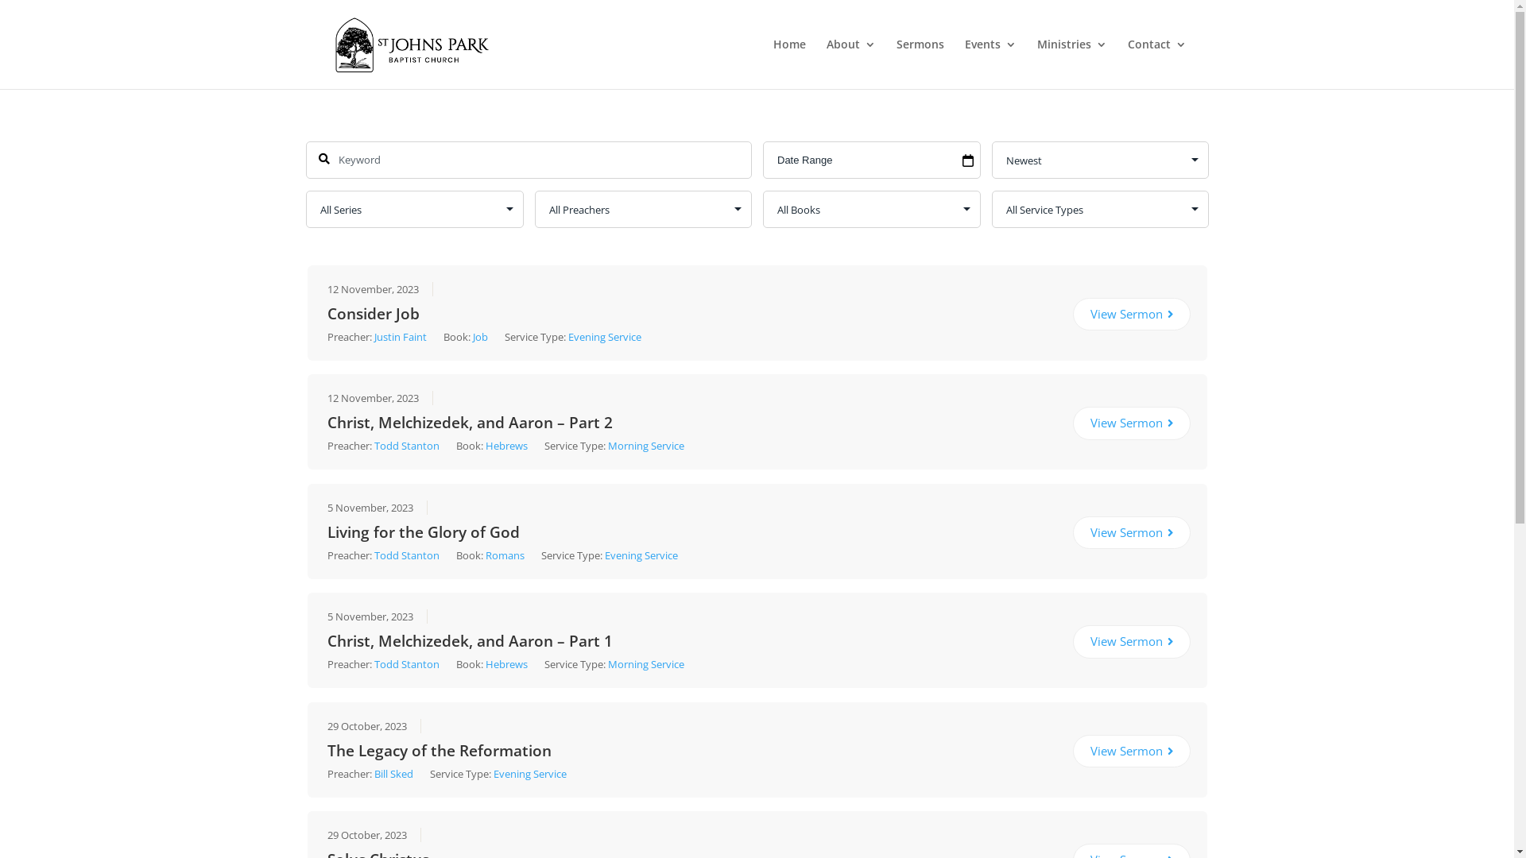  What do you see at coordinates (1132, 423) in the screenshot?
I see `View Sermon` at bounding box center [1132, 423].